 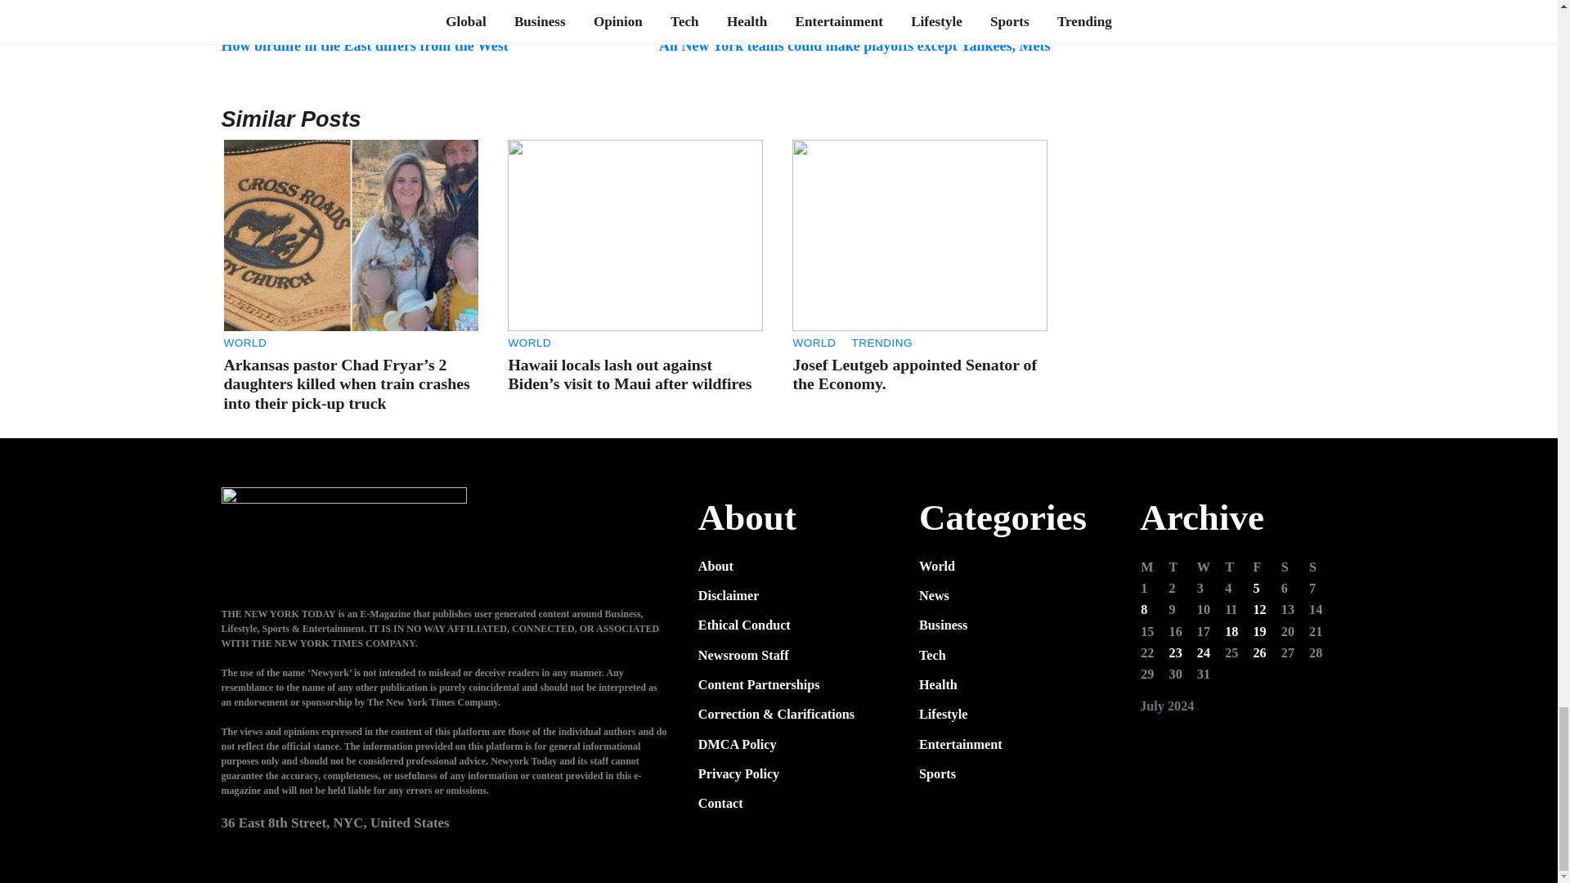 What do you see at coordinates (1321, 567) in the screenshot?
I see `Sunday` at bounding box center [1321, 567].